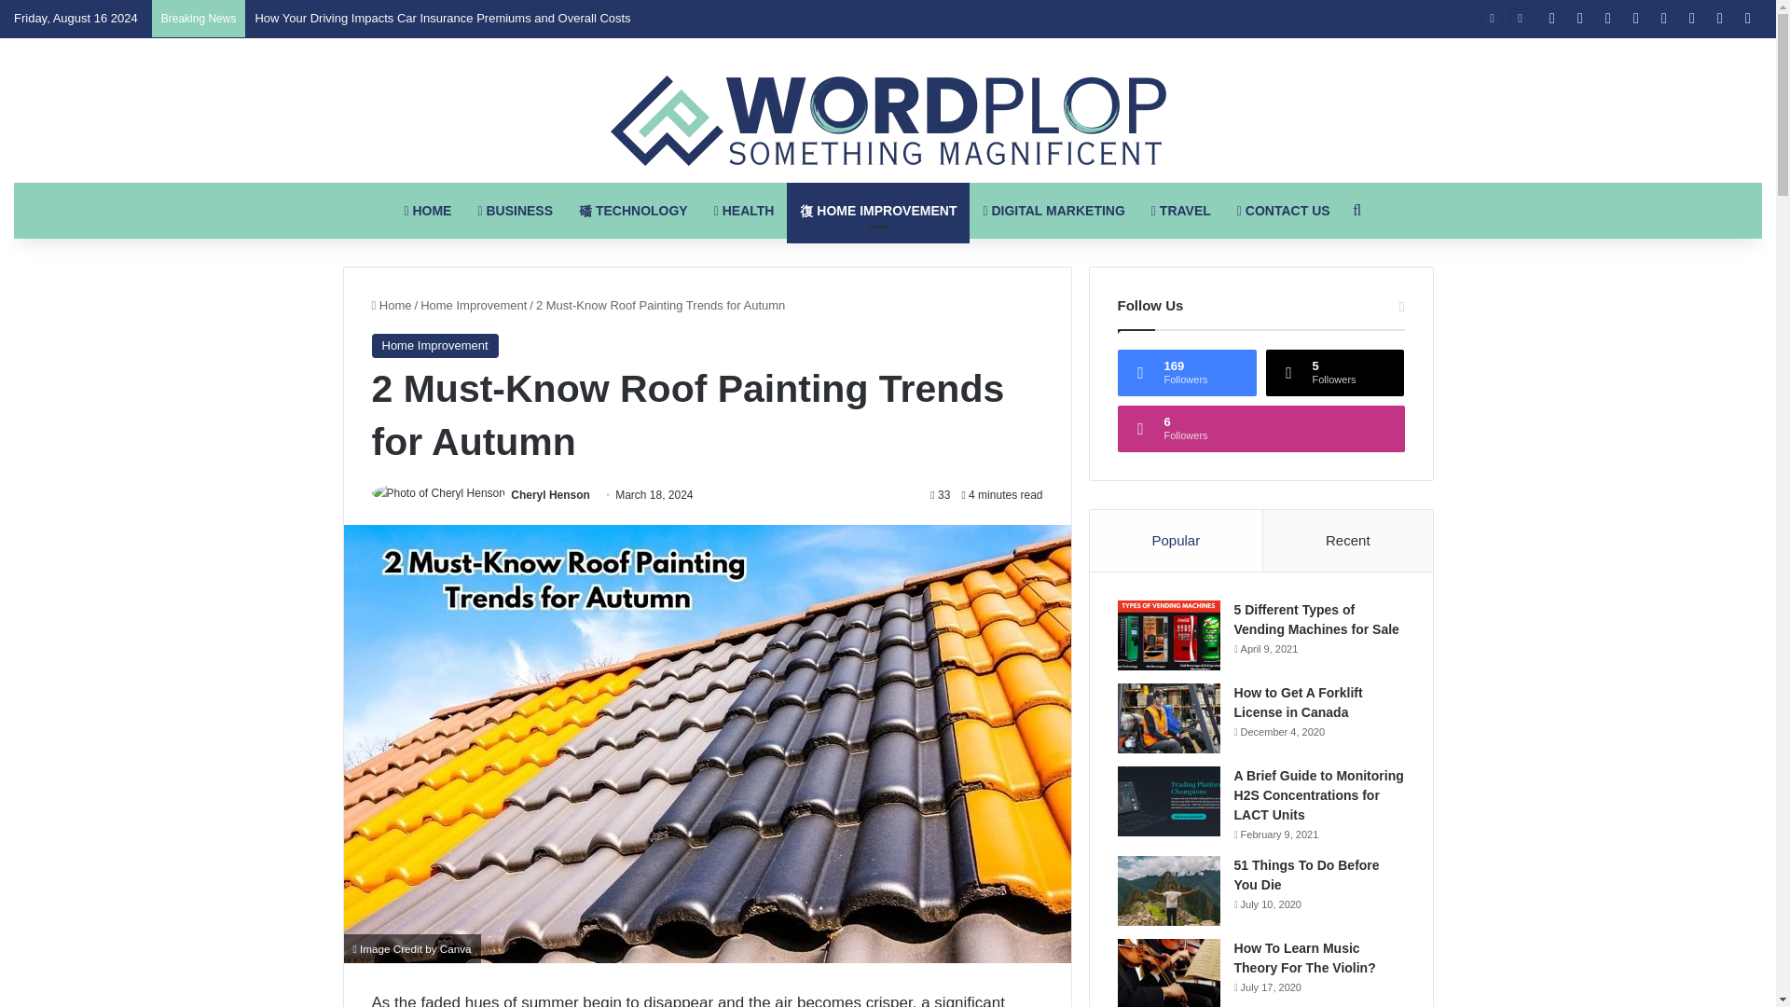 This screenshot has height=1007, width=1790. Describe the element at coordinates (1053, 210) in the screenshot. I see `DIGITAL MARKETING` at that location.